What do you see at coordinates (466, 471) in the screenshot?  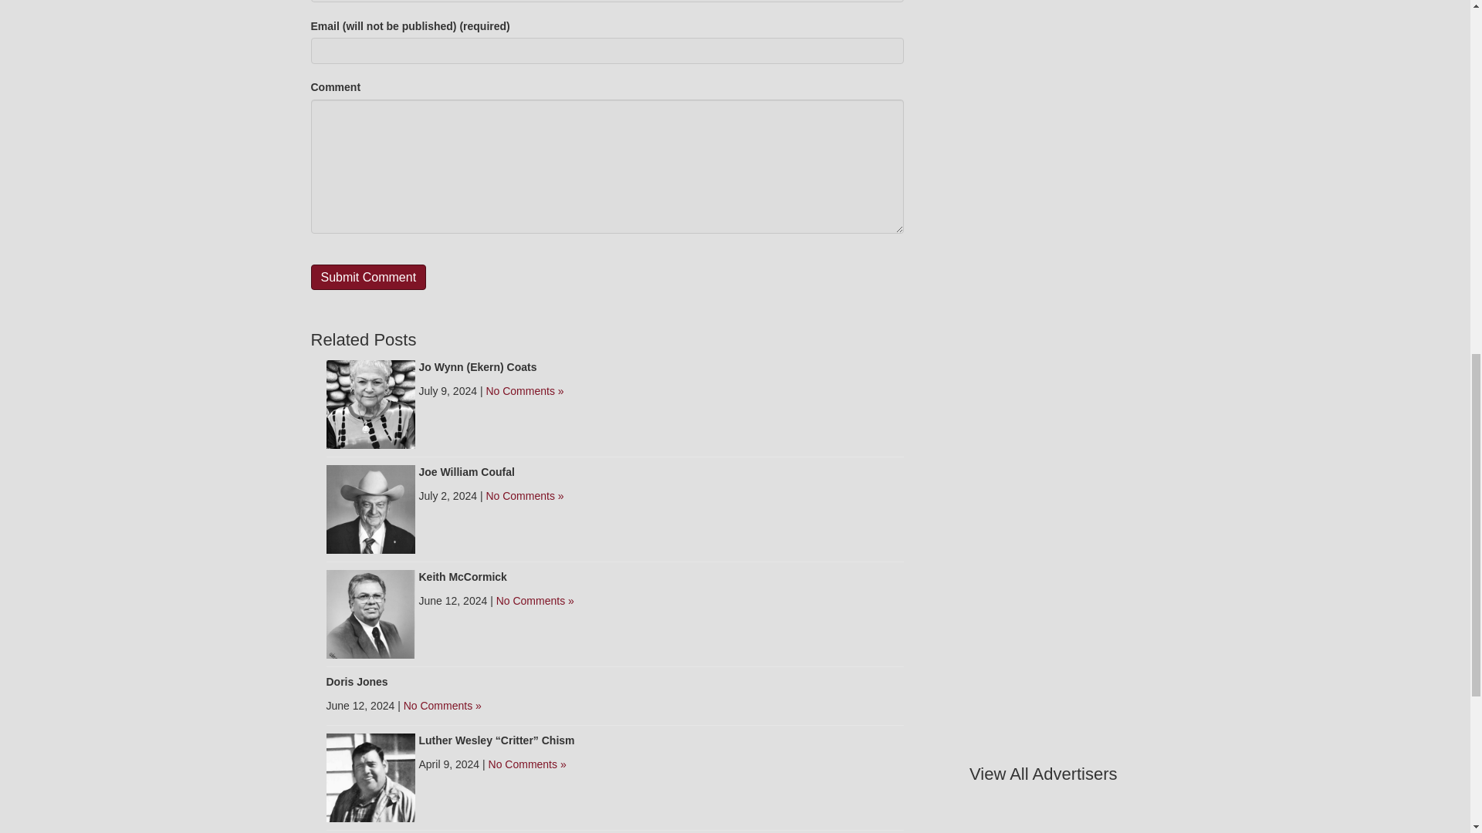 I see `Joe William Coufal` at bounding box center [466, 471].